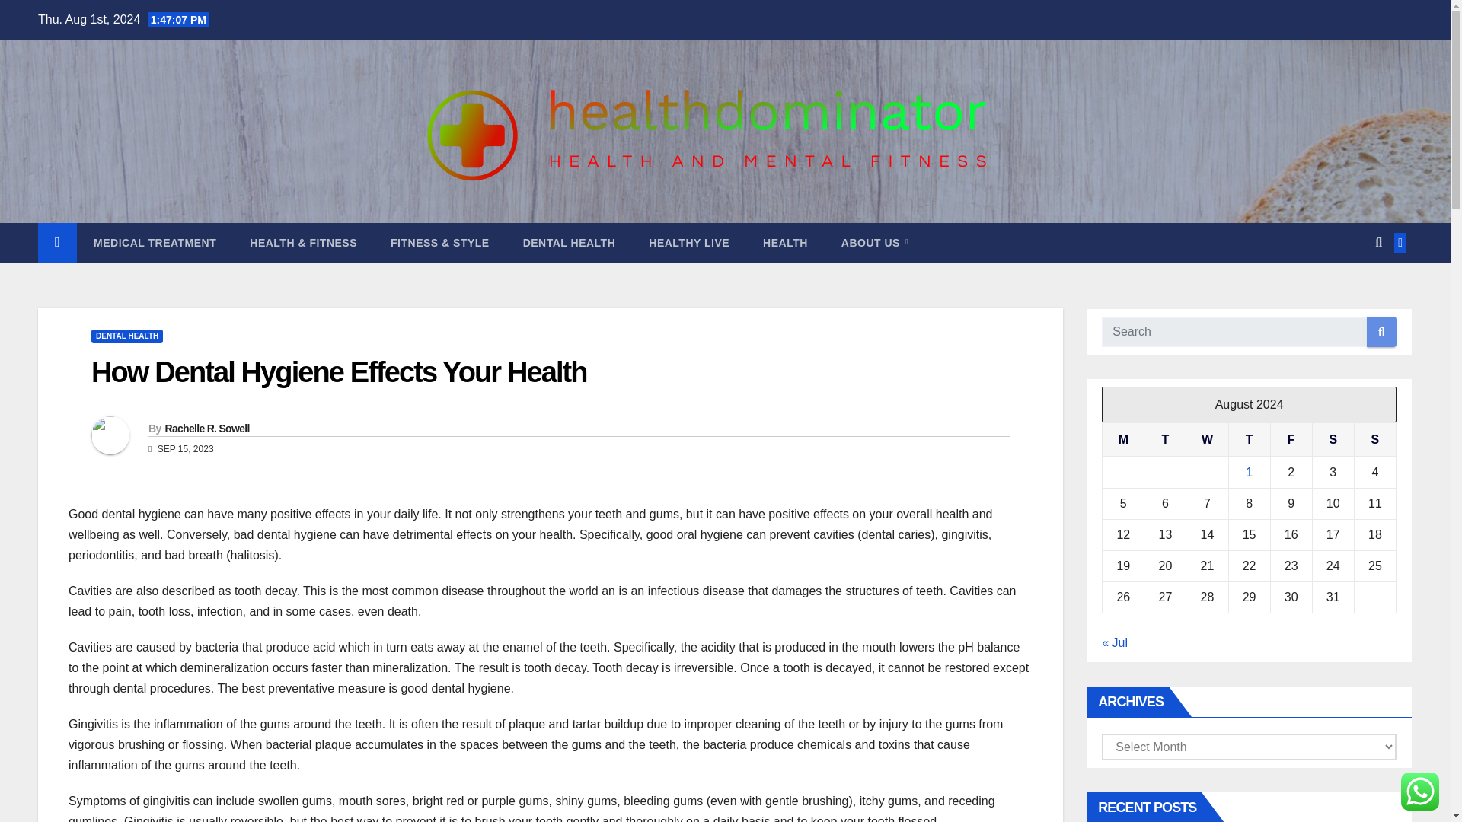 This screenshot has height=822, width=1462. What do you see at coordinates (570, 242) in the screenshot?
I see `Dental Health` at bounding box center [570, 242].